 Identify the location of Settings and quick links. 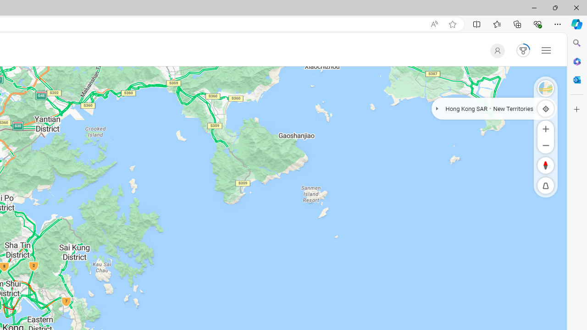
(546, 50).